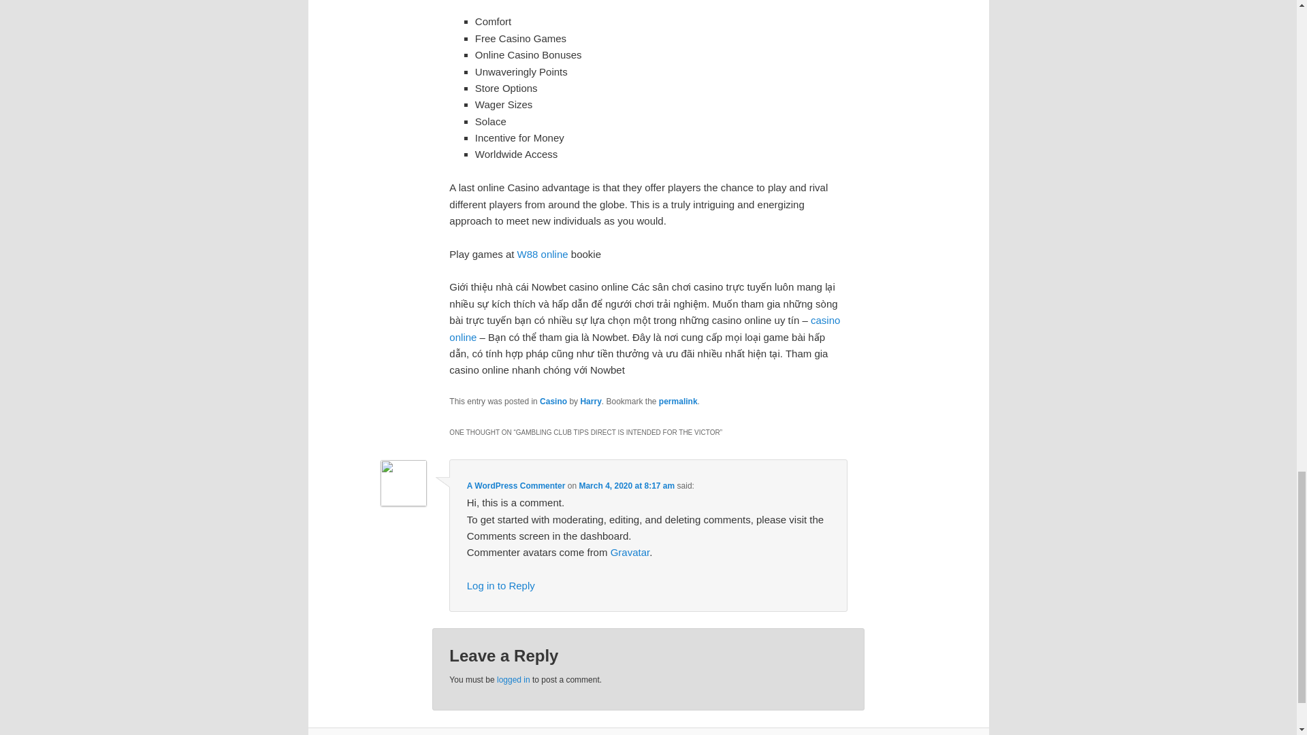 This screenshot has width=1307, height=735. Describe the element at coordinates (591, 402) in the screenshot. I see `Harry` at that location.